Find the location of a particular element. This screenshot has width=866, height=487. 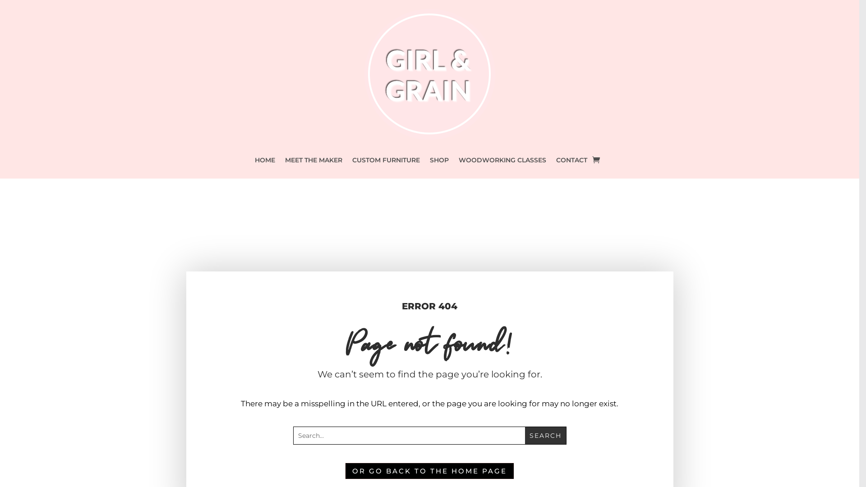

OR GO BACK TO THE HOME PAGE is located at coordinates (429, 471).